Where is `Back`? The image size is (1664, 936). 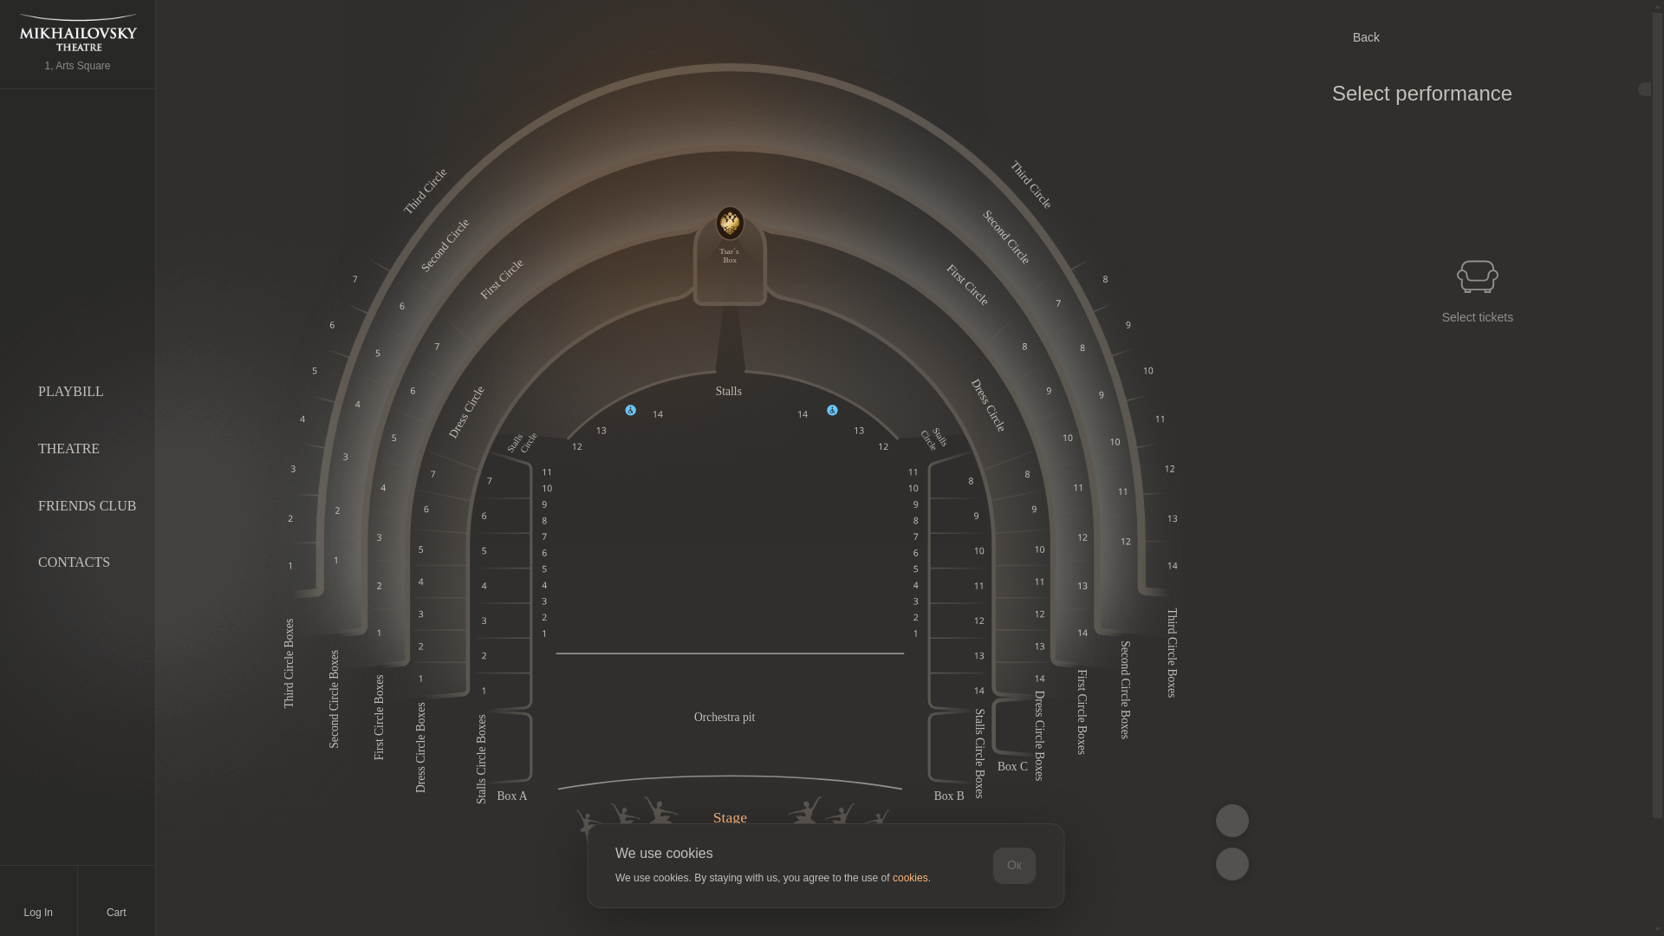 Back is located at coordinates (1478, 37).